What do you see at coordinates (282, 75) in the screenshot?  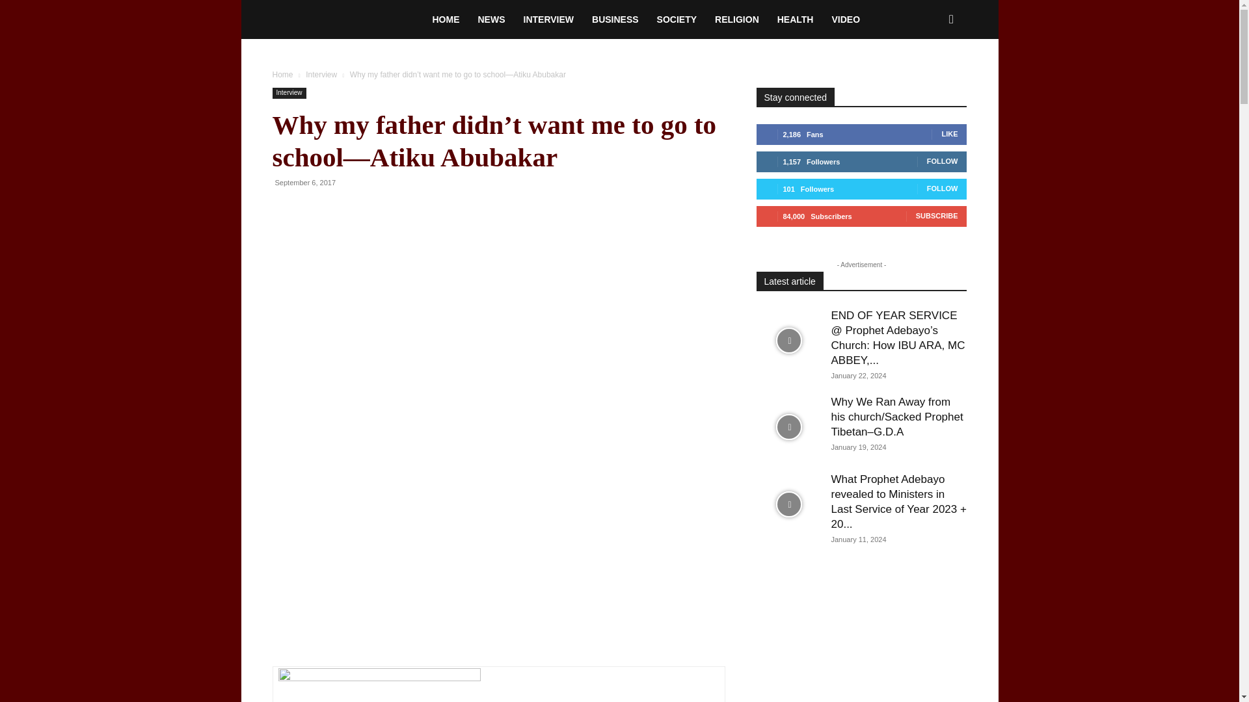 I see `Home` at bounding box center [282, 75].